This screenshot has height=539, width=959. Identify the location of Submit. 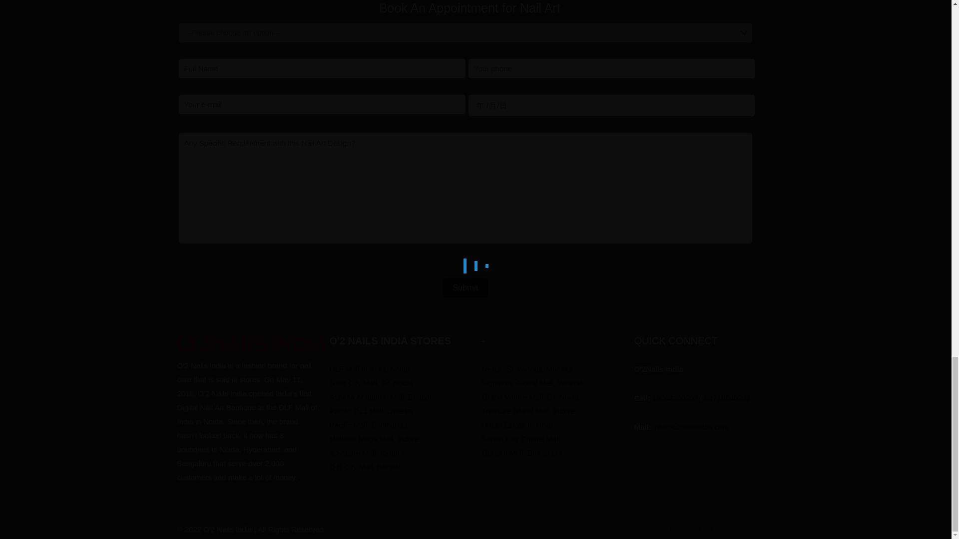
(465, 287).